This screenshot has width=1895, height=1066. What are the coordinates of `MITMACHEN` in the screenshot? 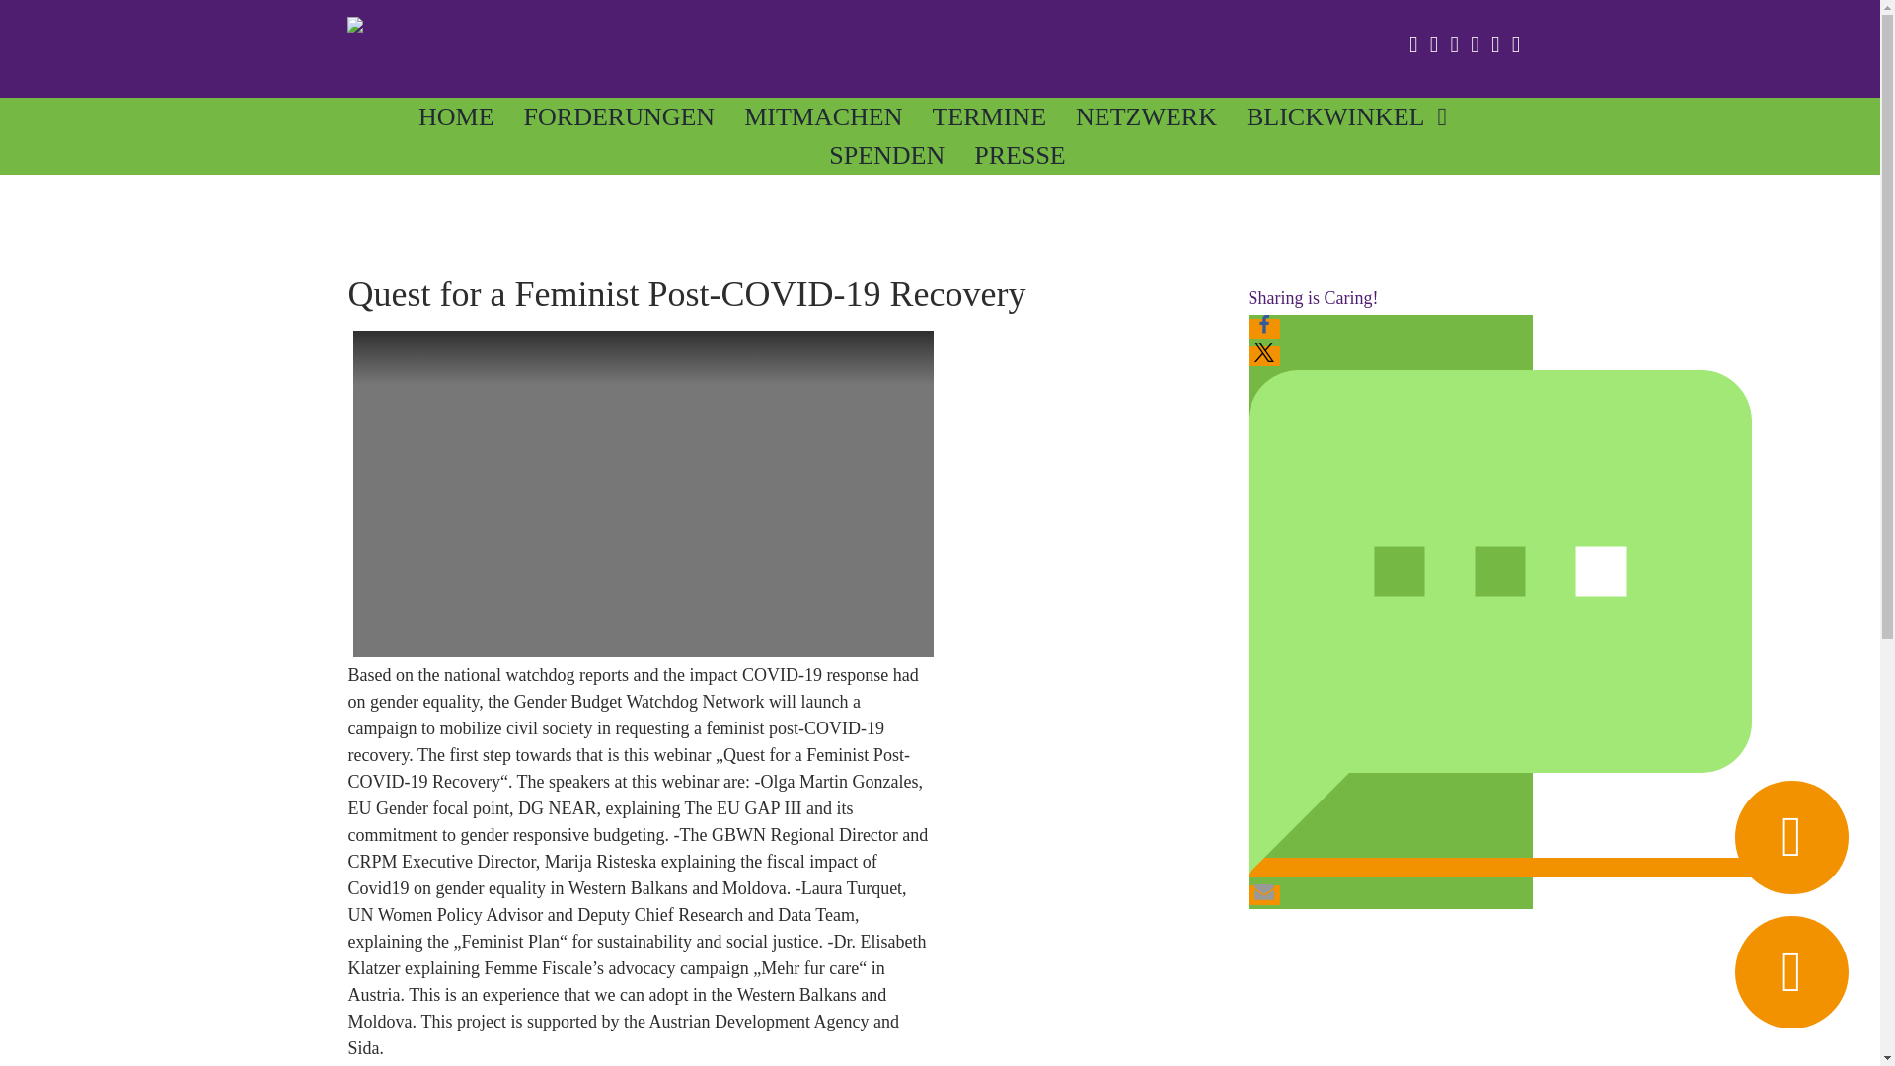 It's located at (823, 116).